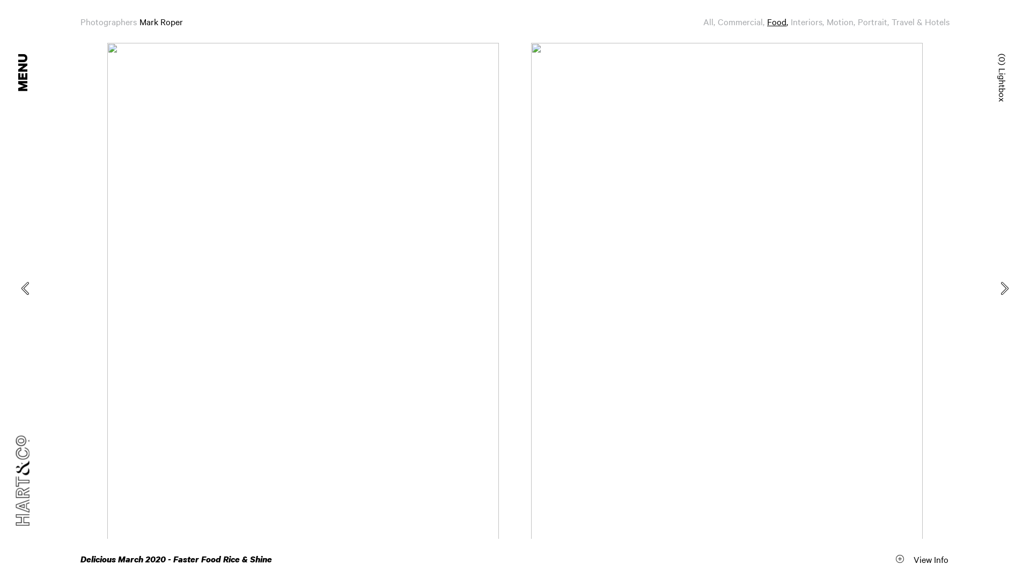 The image size is (1030, 579). I want to click on Commercial, so click(742, 21).